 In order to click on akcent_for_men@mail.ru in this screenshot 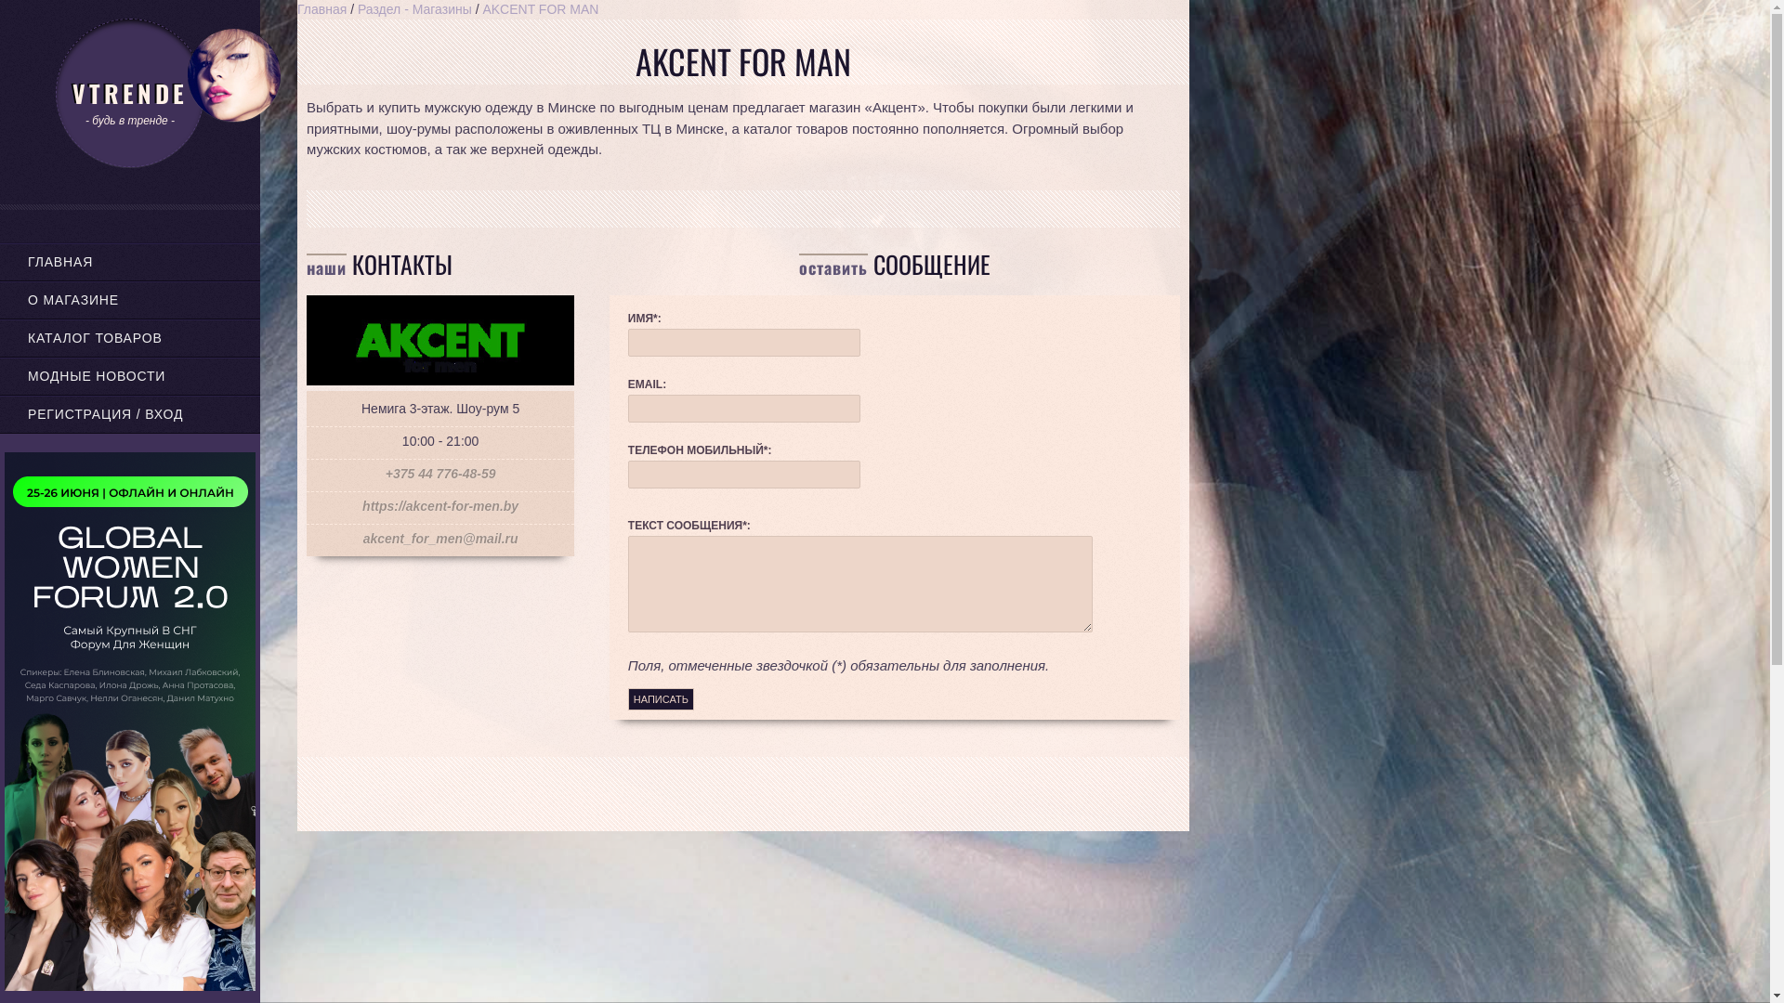, I will do `click(440, 539)`.